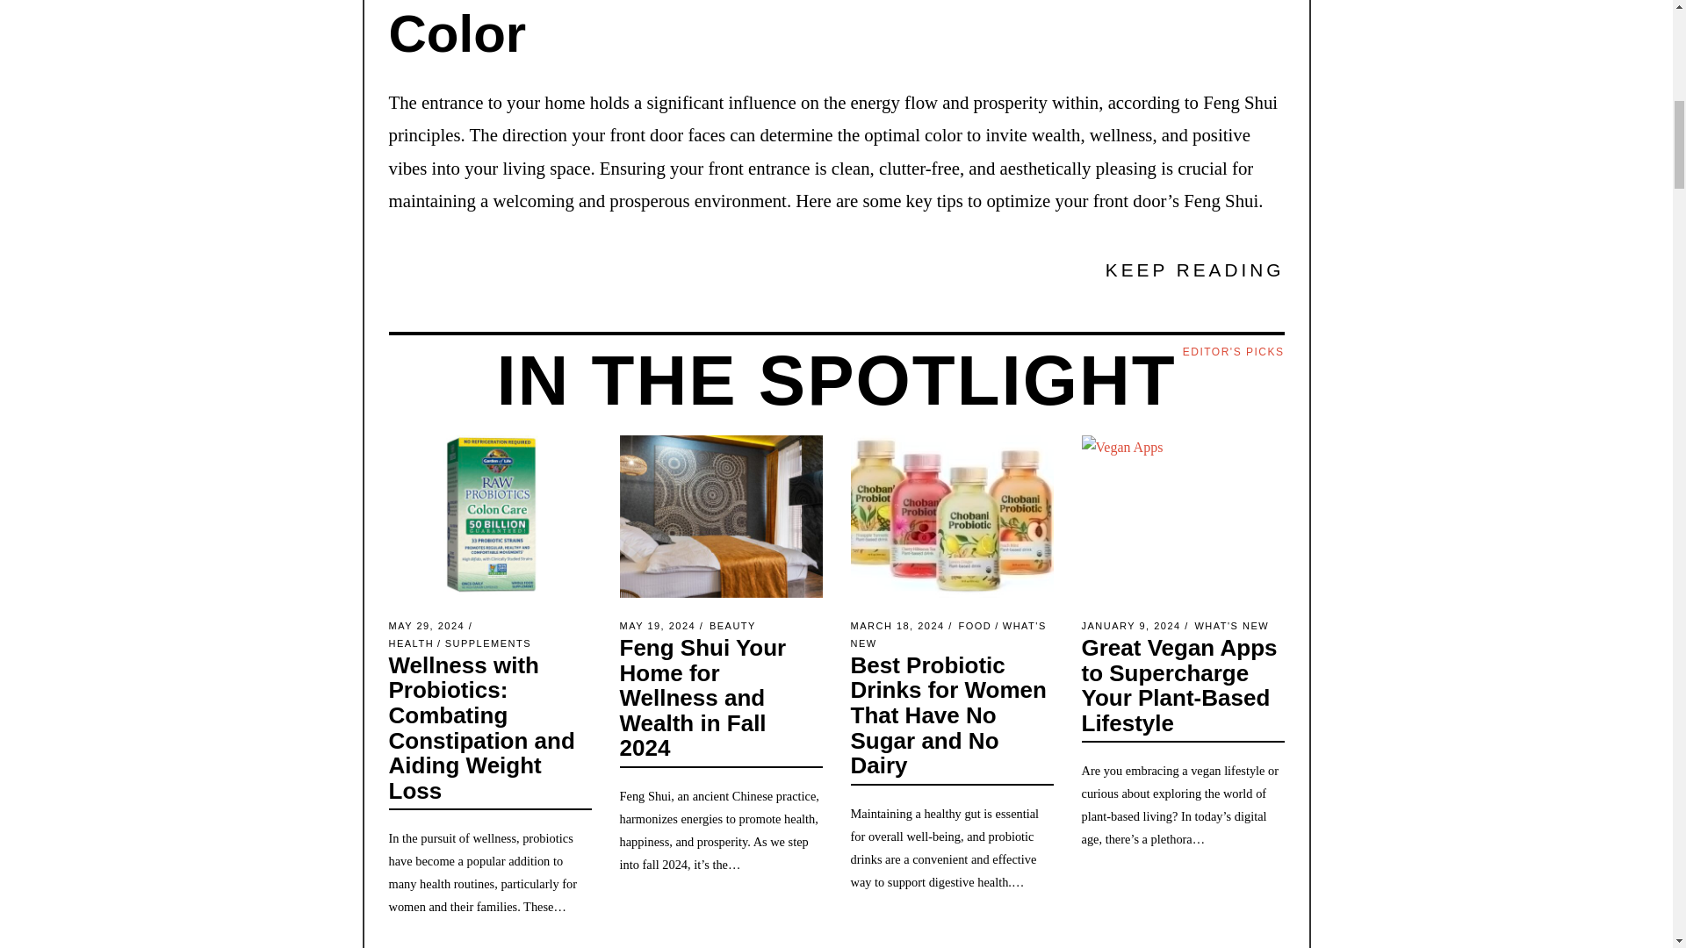  I want to click on KEEP READING, so click(1195, 270).